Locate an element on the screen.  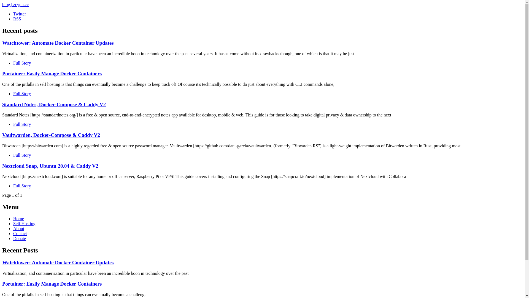
RSS is located at coordinates (17, 19).